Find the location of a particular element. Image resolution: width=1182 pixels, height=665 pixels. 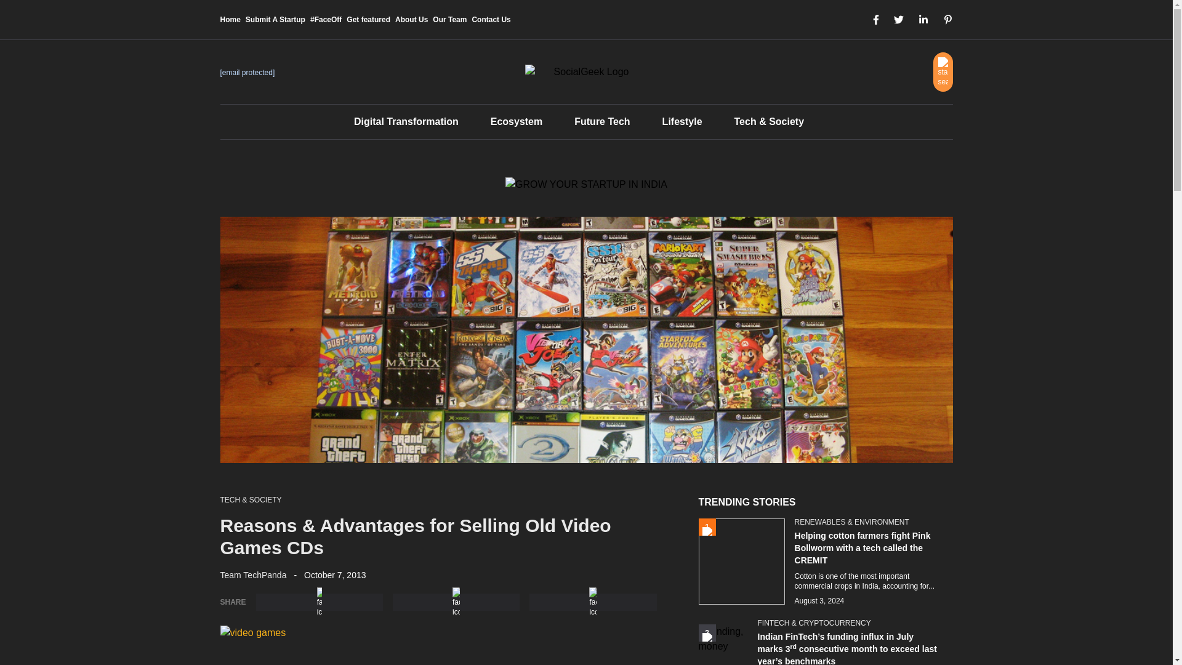

Lifestyle is located at coordinates (682, 122).